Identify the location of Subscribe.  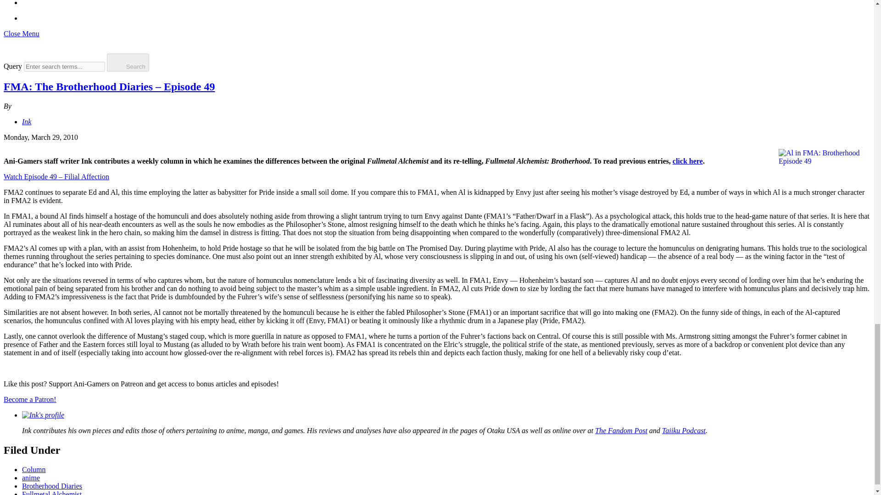
(29, 18).